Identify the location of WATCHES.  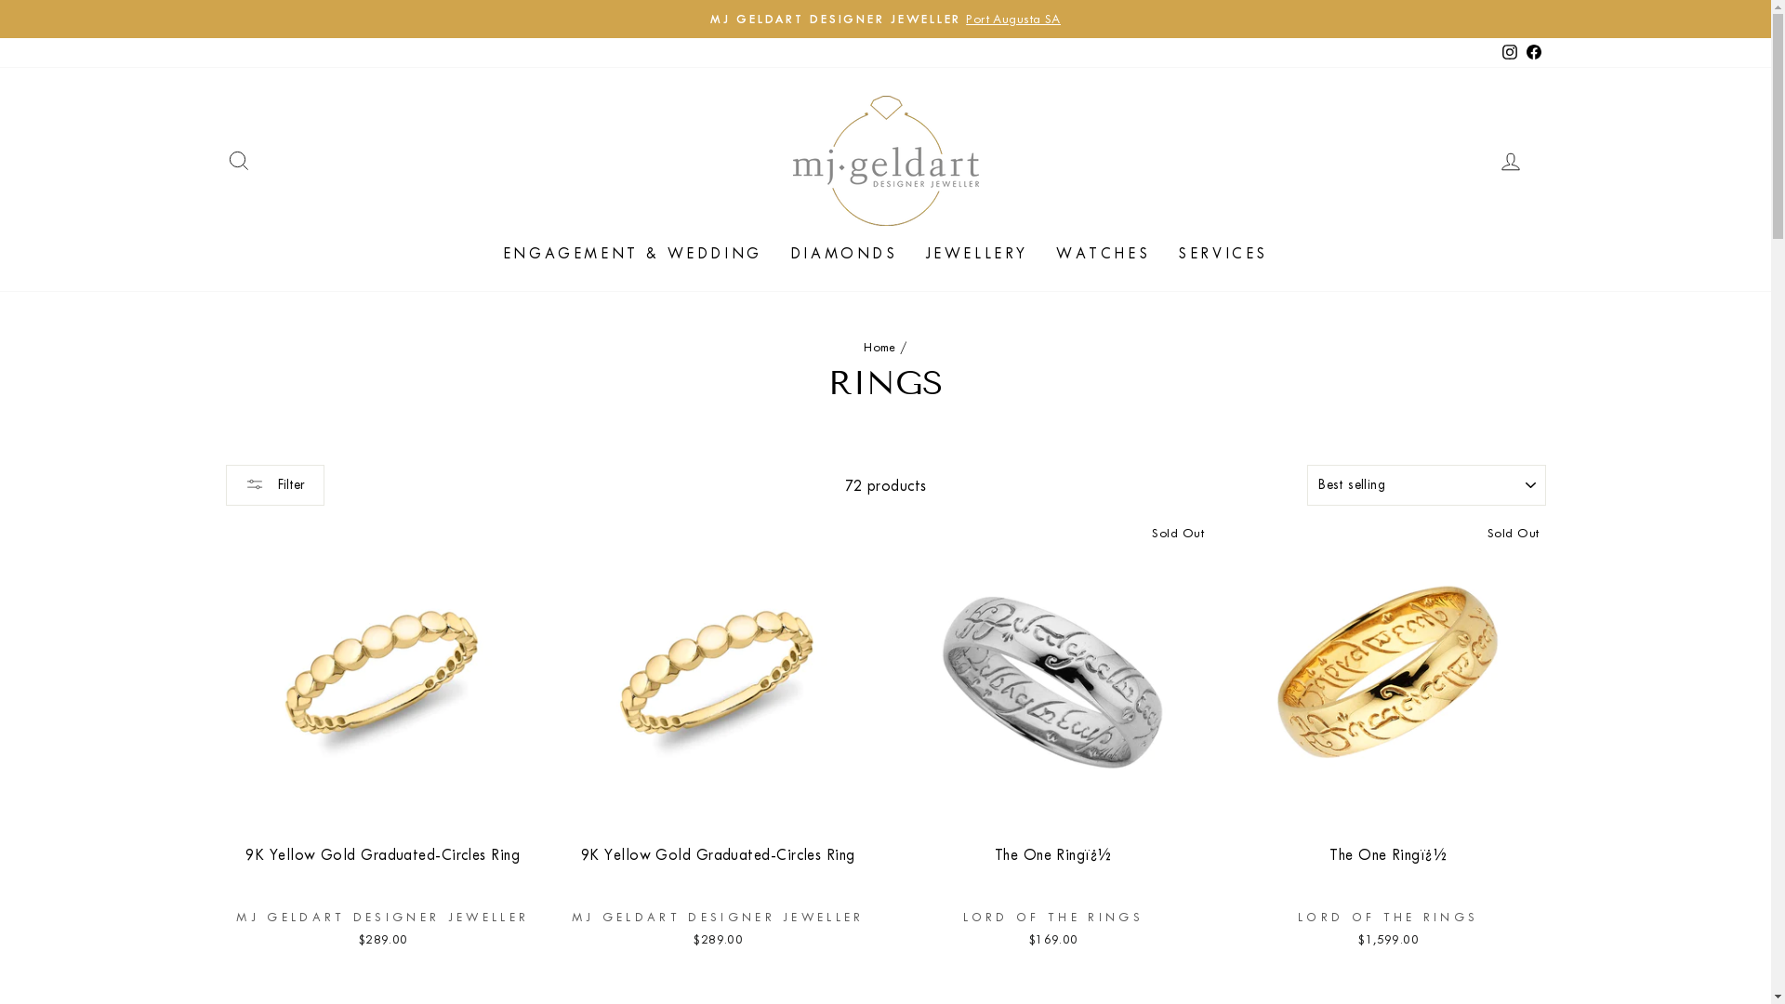
(1103, 254).